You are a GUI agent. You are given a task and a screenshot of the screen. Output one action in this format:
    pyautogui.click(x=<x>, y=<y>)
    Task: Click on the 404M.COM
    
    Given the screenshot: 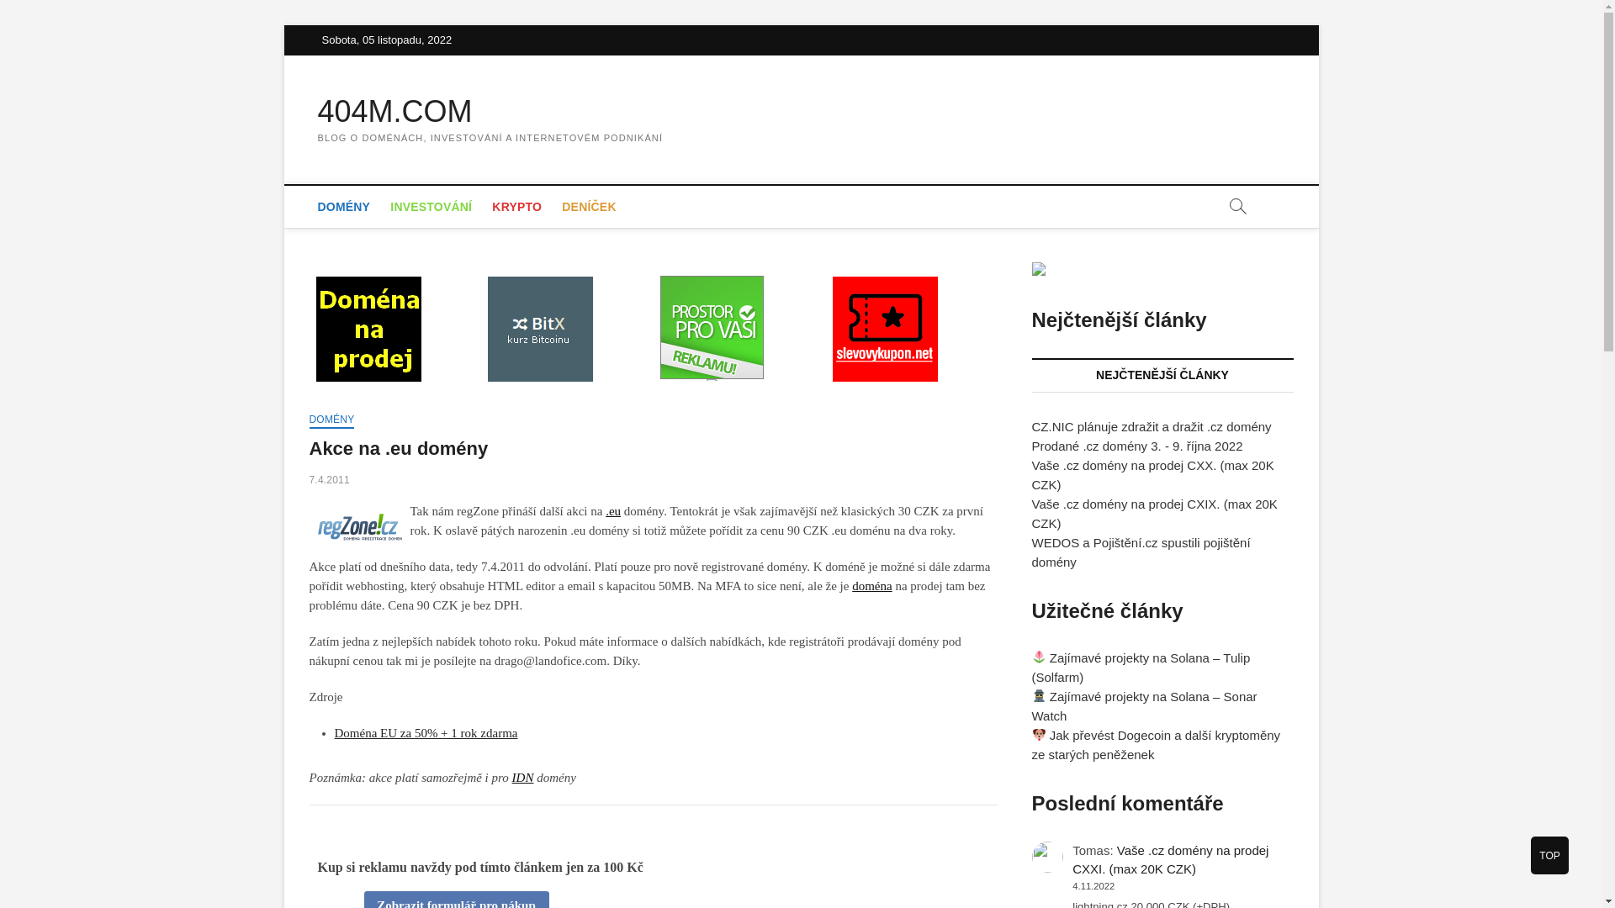 What is the action you would take?
    pyautogui.click(x=491, y=112)
    